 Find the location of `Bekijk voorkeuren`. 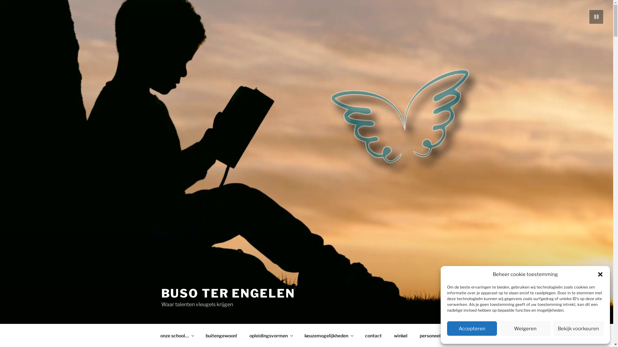

Bekijk voorkeuren is located at coordinates (579, 328).